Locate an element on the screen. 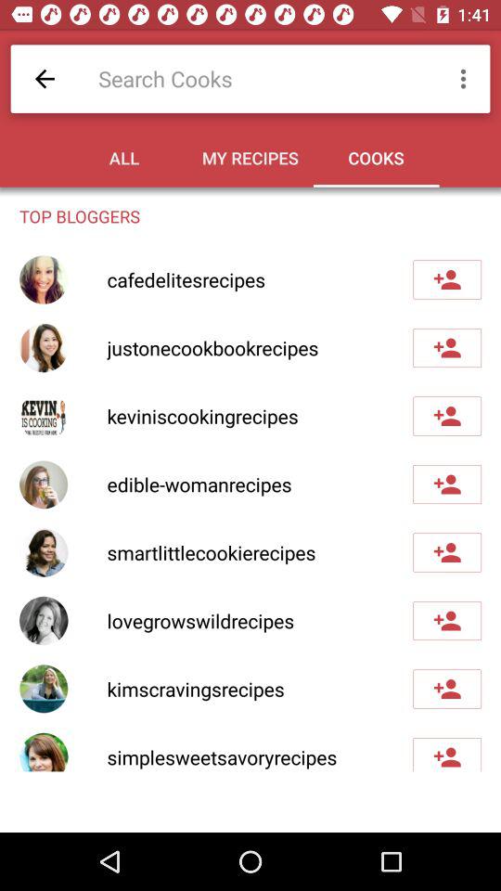  search is located at coordinates (260, 78).